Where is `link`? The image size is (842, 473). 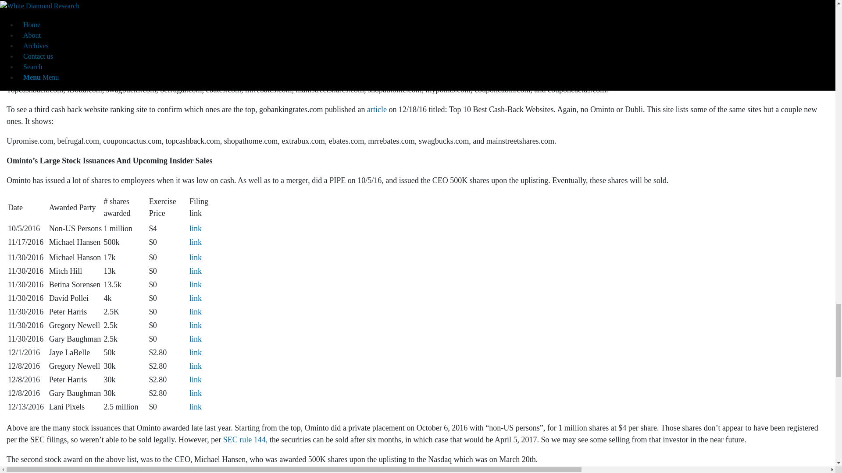 link is located at coordinates (196, 352).